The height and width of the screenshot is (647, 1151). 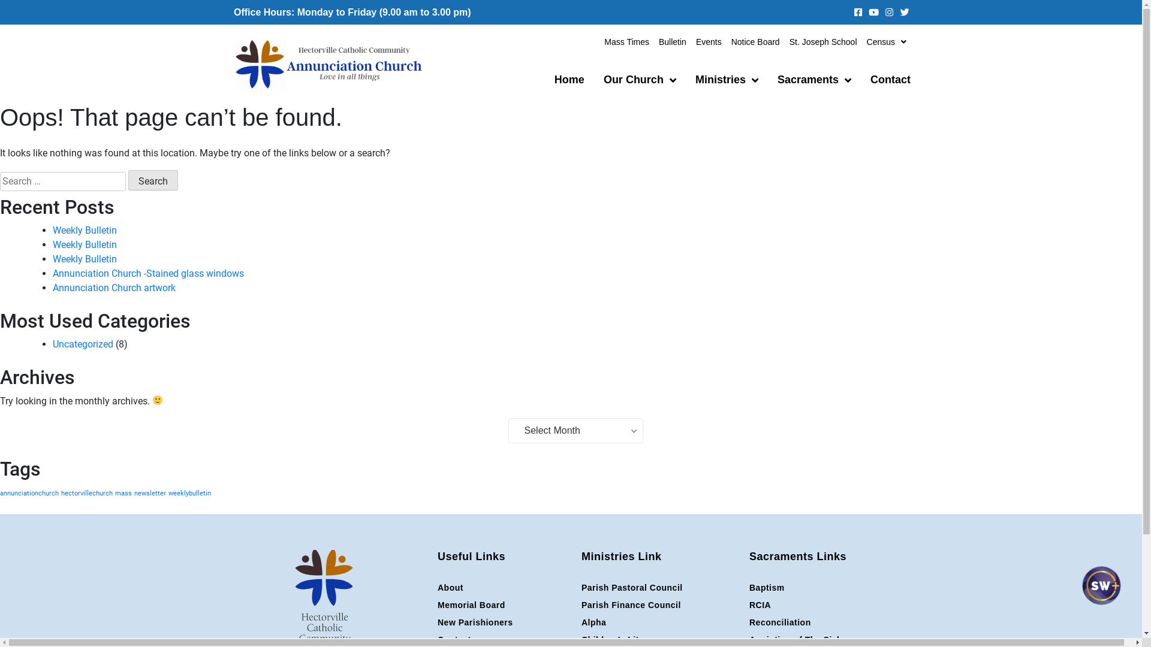 I want to click on Mass Times, so click(x=627, y=42).